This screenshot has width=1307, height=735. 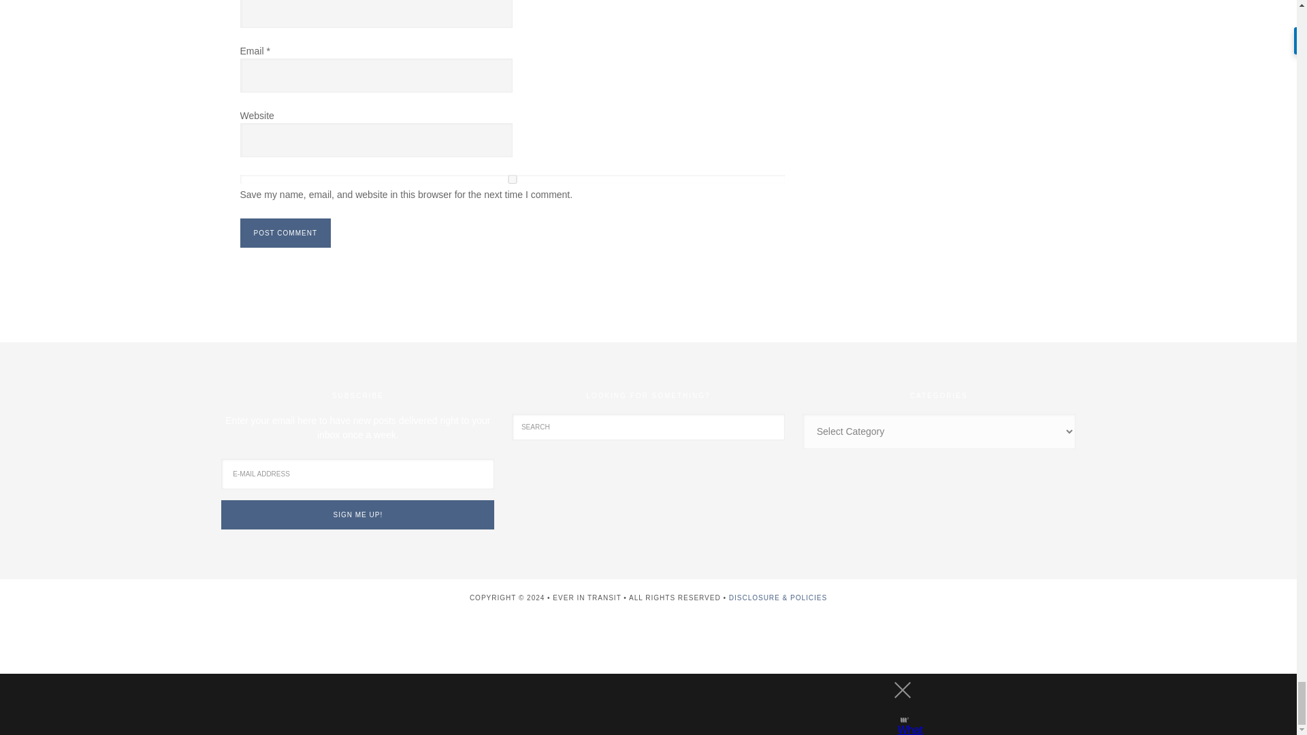 I want to click on Post Comment, so click(x=285, y=233).